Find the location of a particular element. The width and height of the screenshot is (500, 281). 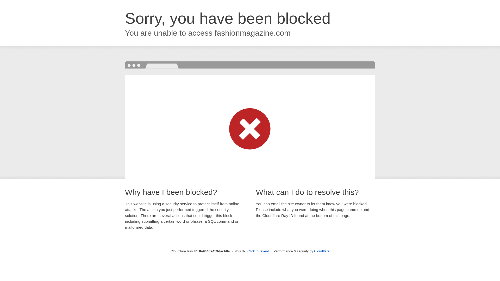

Cloudflare is located at coordinates (322, 251).